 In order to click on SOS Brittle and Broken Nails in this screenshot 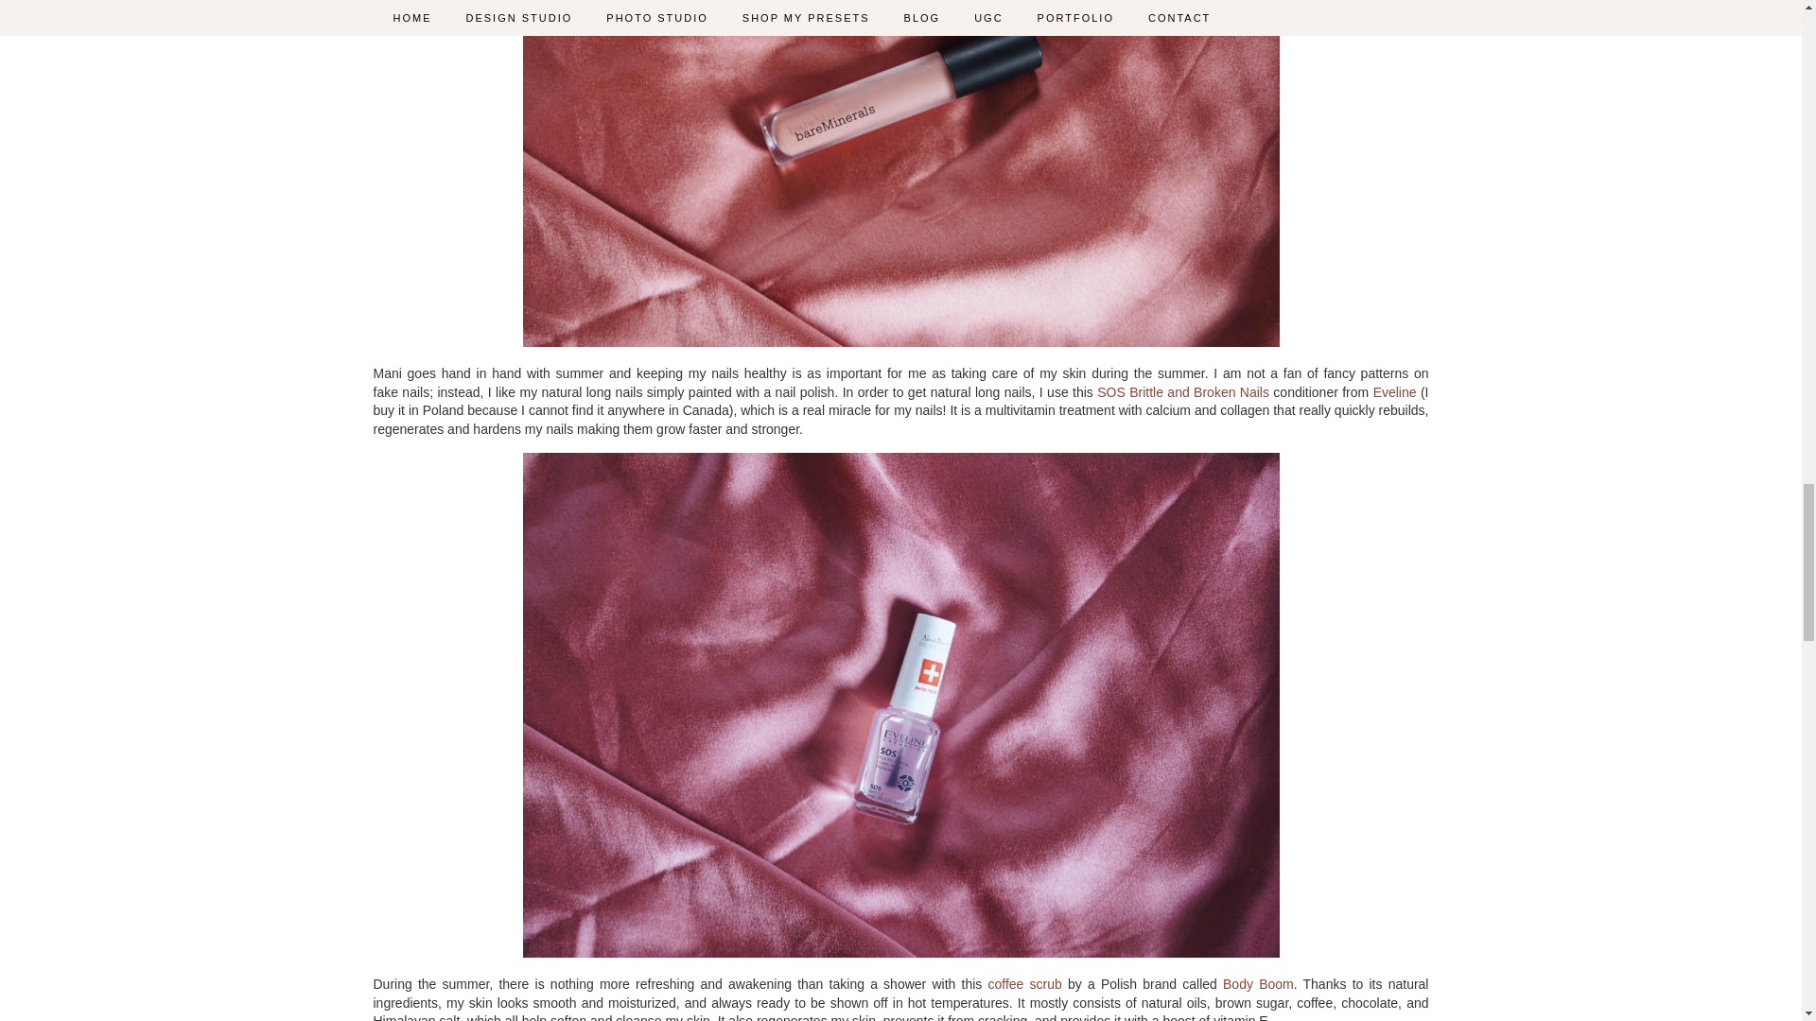, I will do `click(1182, 392)`.